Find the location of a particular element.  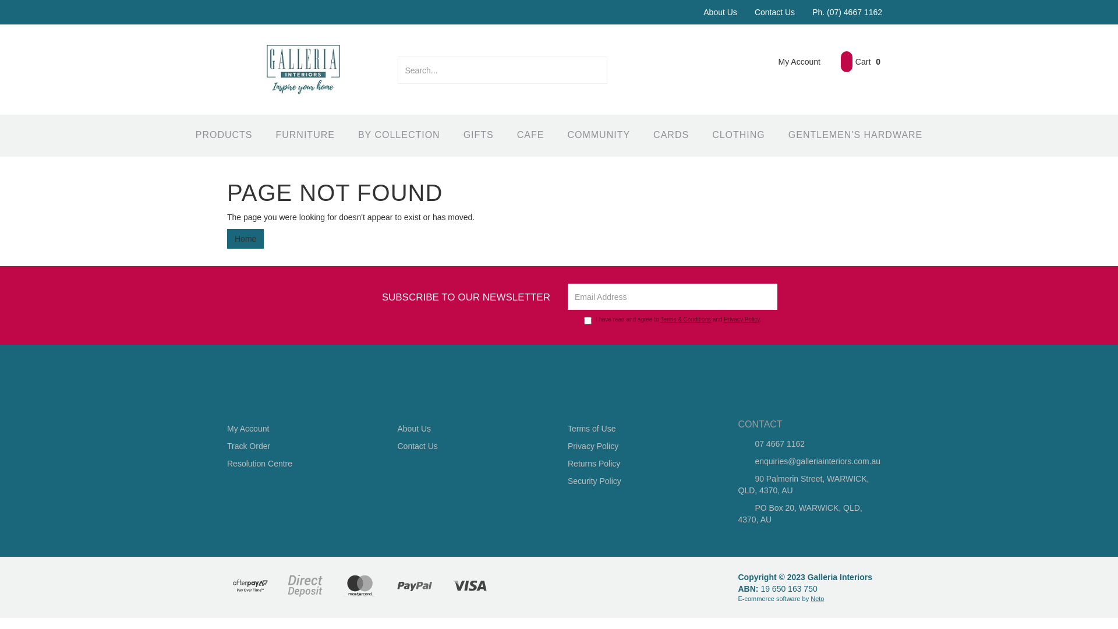

Ph. (07) 4667 1162 is located at coordinates (847, 12).